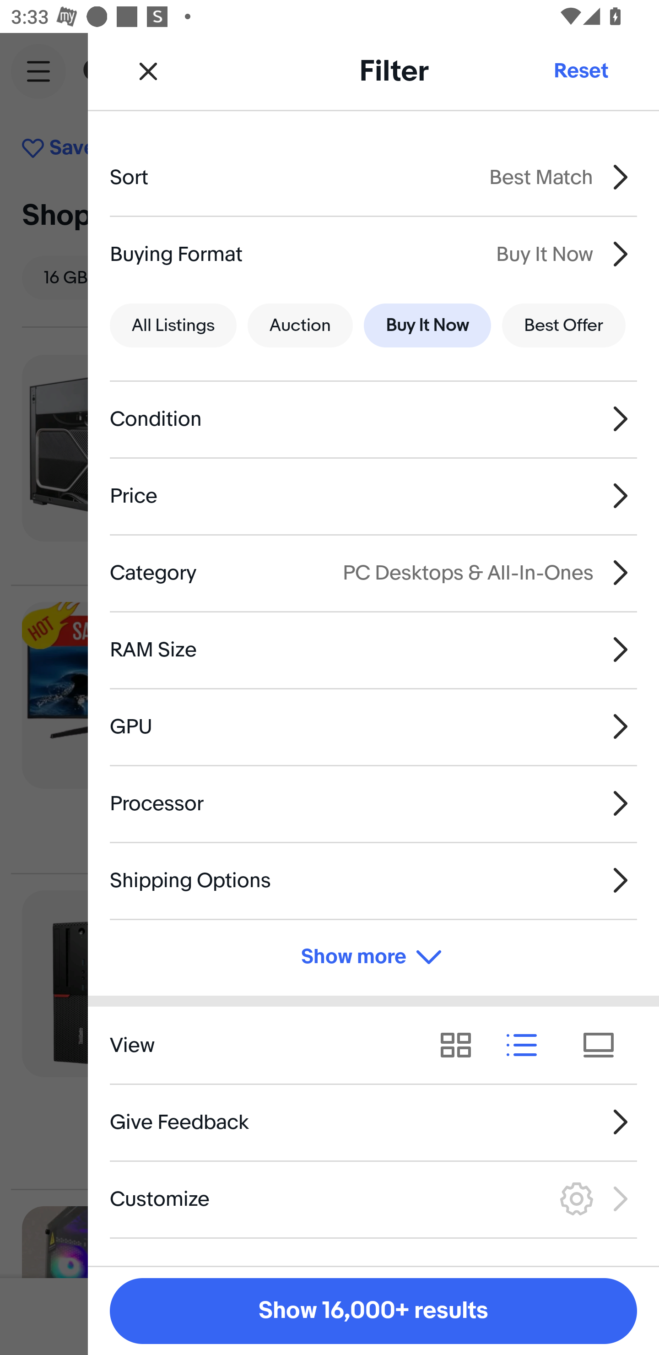  What do you see at coordinates (173, 326) in the screenshot?
I see `All Listings` at bounding box center [173, 326].